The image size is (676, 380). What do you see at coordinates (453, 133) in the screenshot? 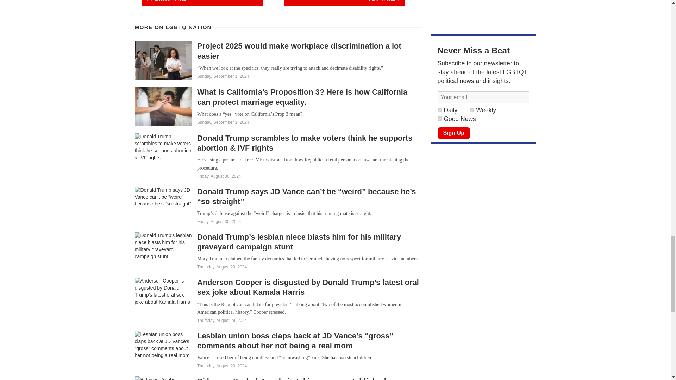
I see `Sign Up` at bounding box center [453, 133].